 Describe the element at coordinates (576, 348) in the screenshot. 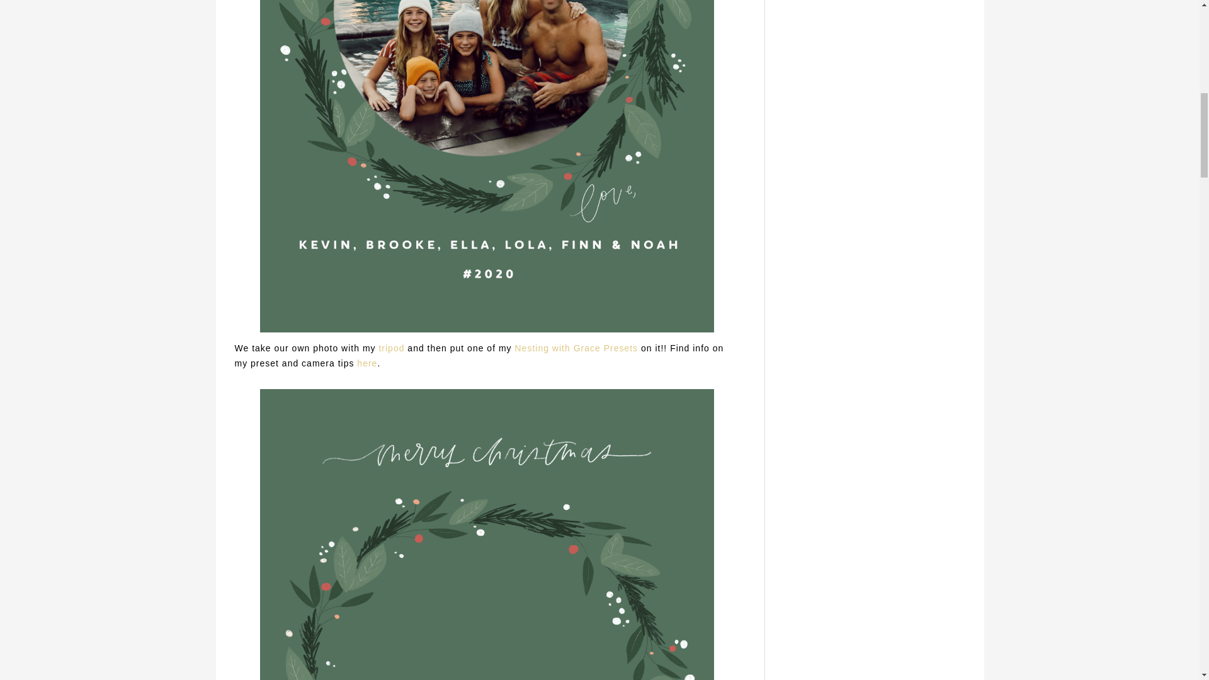

I see `Nesting with Grace Presets` at that location.